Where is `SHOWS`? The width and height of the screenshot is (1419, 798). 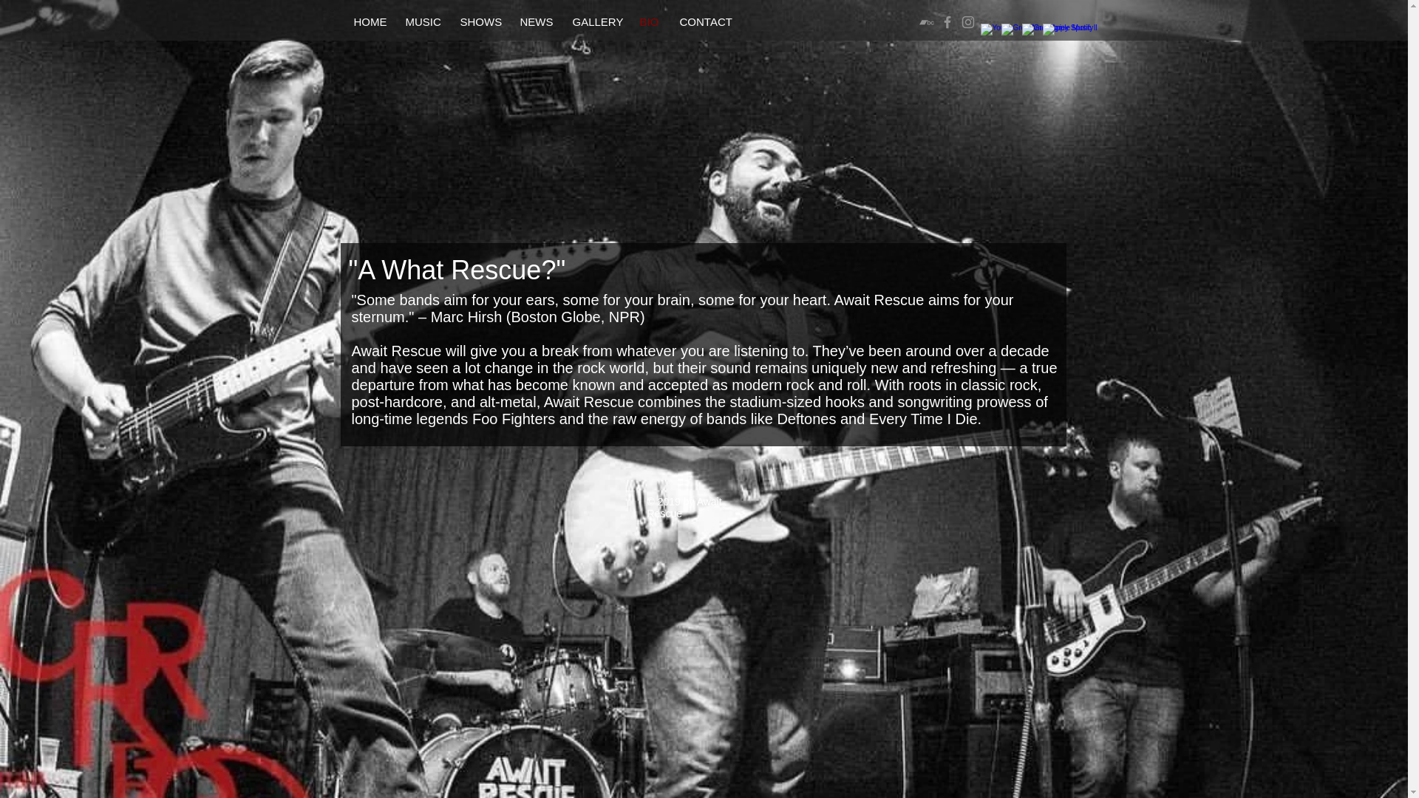
SHOWS is located at coordinates (477, 22).